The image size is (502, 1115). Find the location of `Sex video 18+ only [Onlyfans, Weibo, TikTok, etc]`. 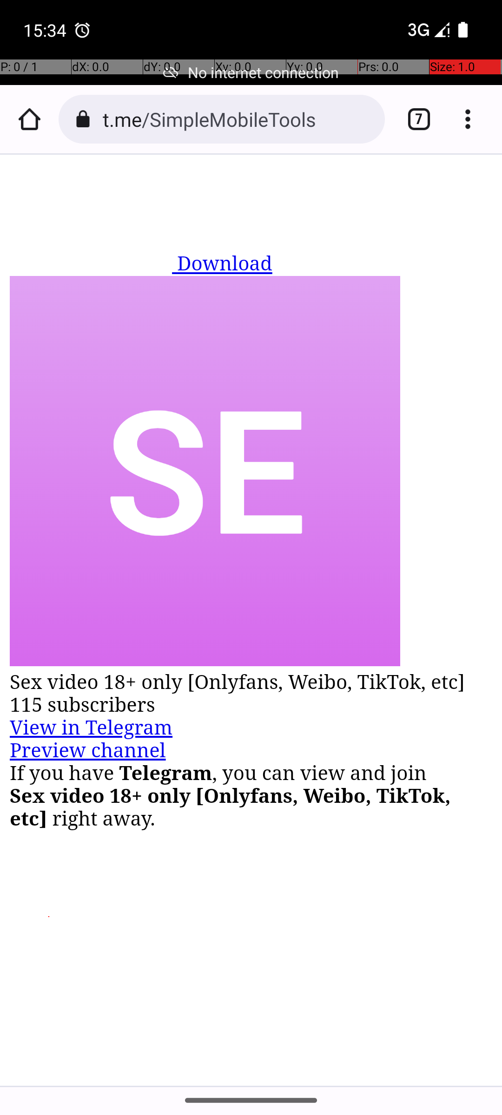

Sex video 18+ only [Onlyfans, Weibo, TikTok, etc] is located at coordinates (252, 682).